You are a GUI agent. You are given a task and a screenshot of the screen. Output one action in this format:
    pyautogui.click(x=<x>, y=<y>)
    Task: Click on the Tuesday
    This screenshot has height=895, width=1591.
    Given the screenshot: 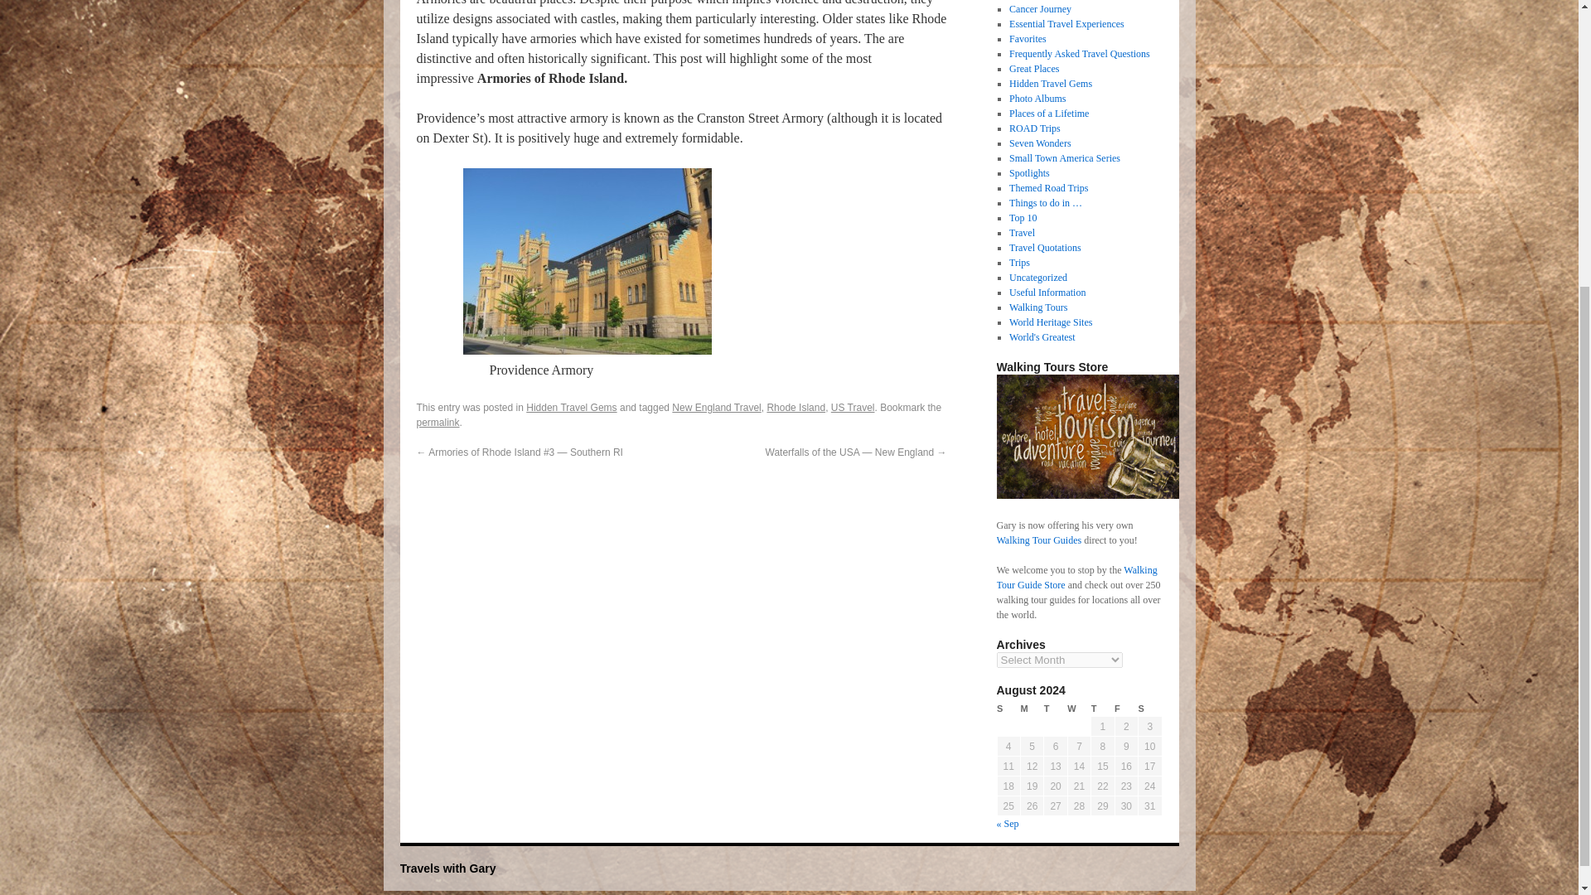 What is the action you would take?
    pyautogui.click(x=1056, y=709)
    